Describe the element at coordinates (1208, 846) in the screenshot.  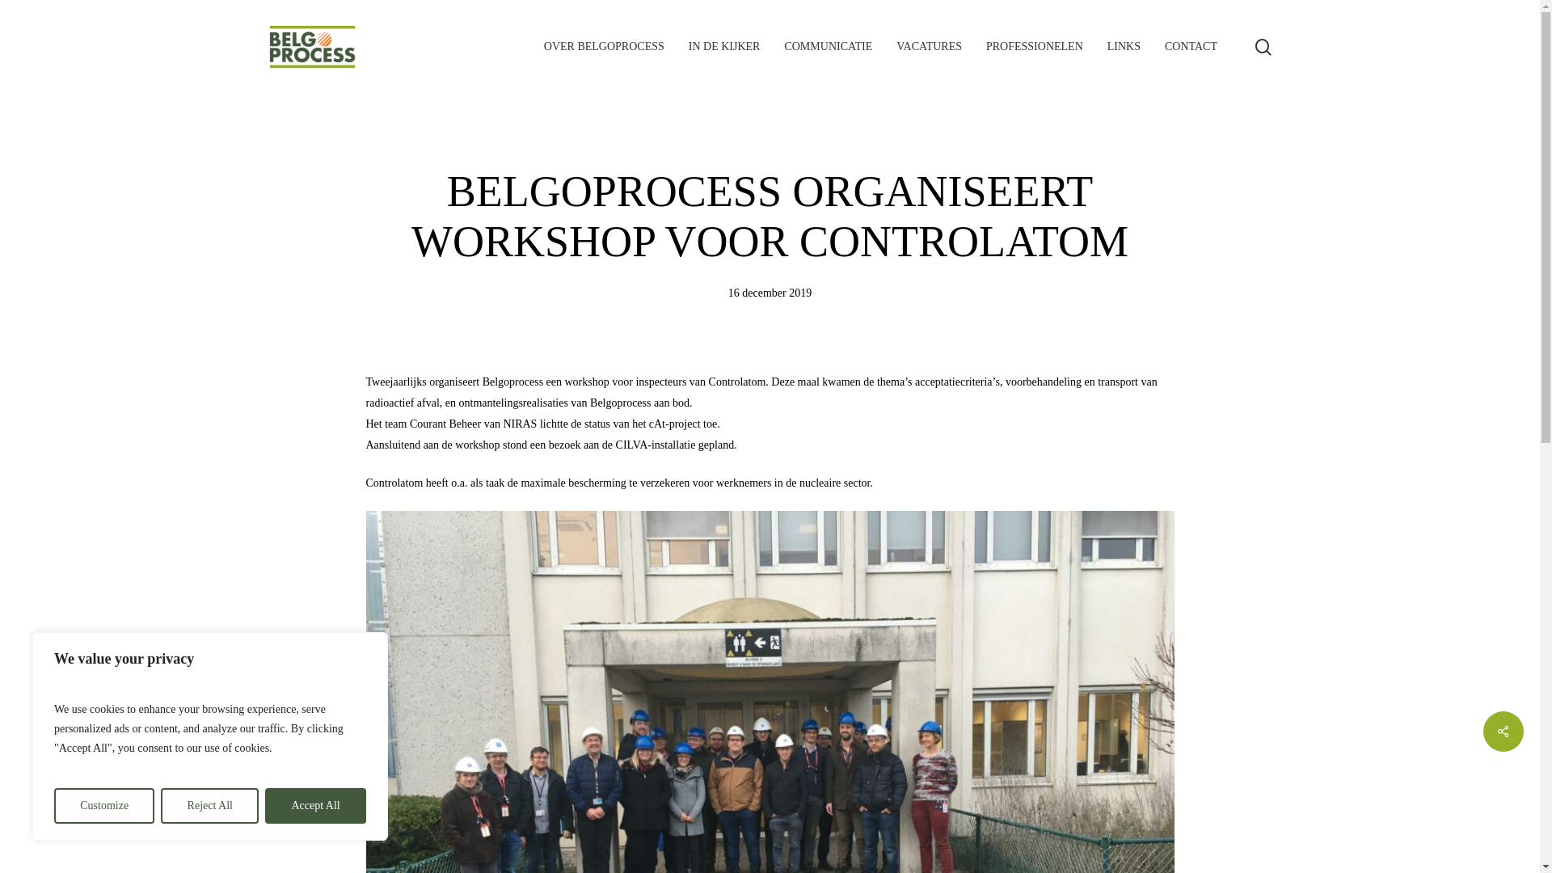
I see `twitter` at that location.